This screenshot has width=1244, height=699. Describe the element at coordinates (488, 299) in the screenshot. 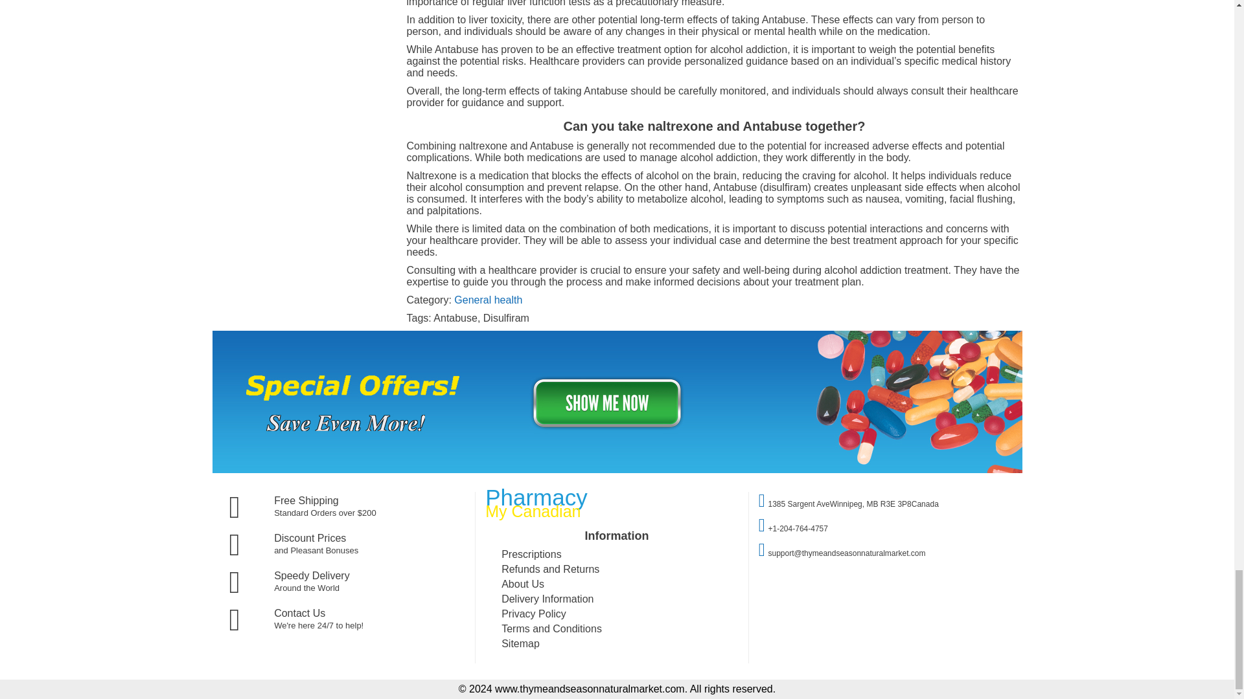

I see `General health` at that location.